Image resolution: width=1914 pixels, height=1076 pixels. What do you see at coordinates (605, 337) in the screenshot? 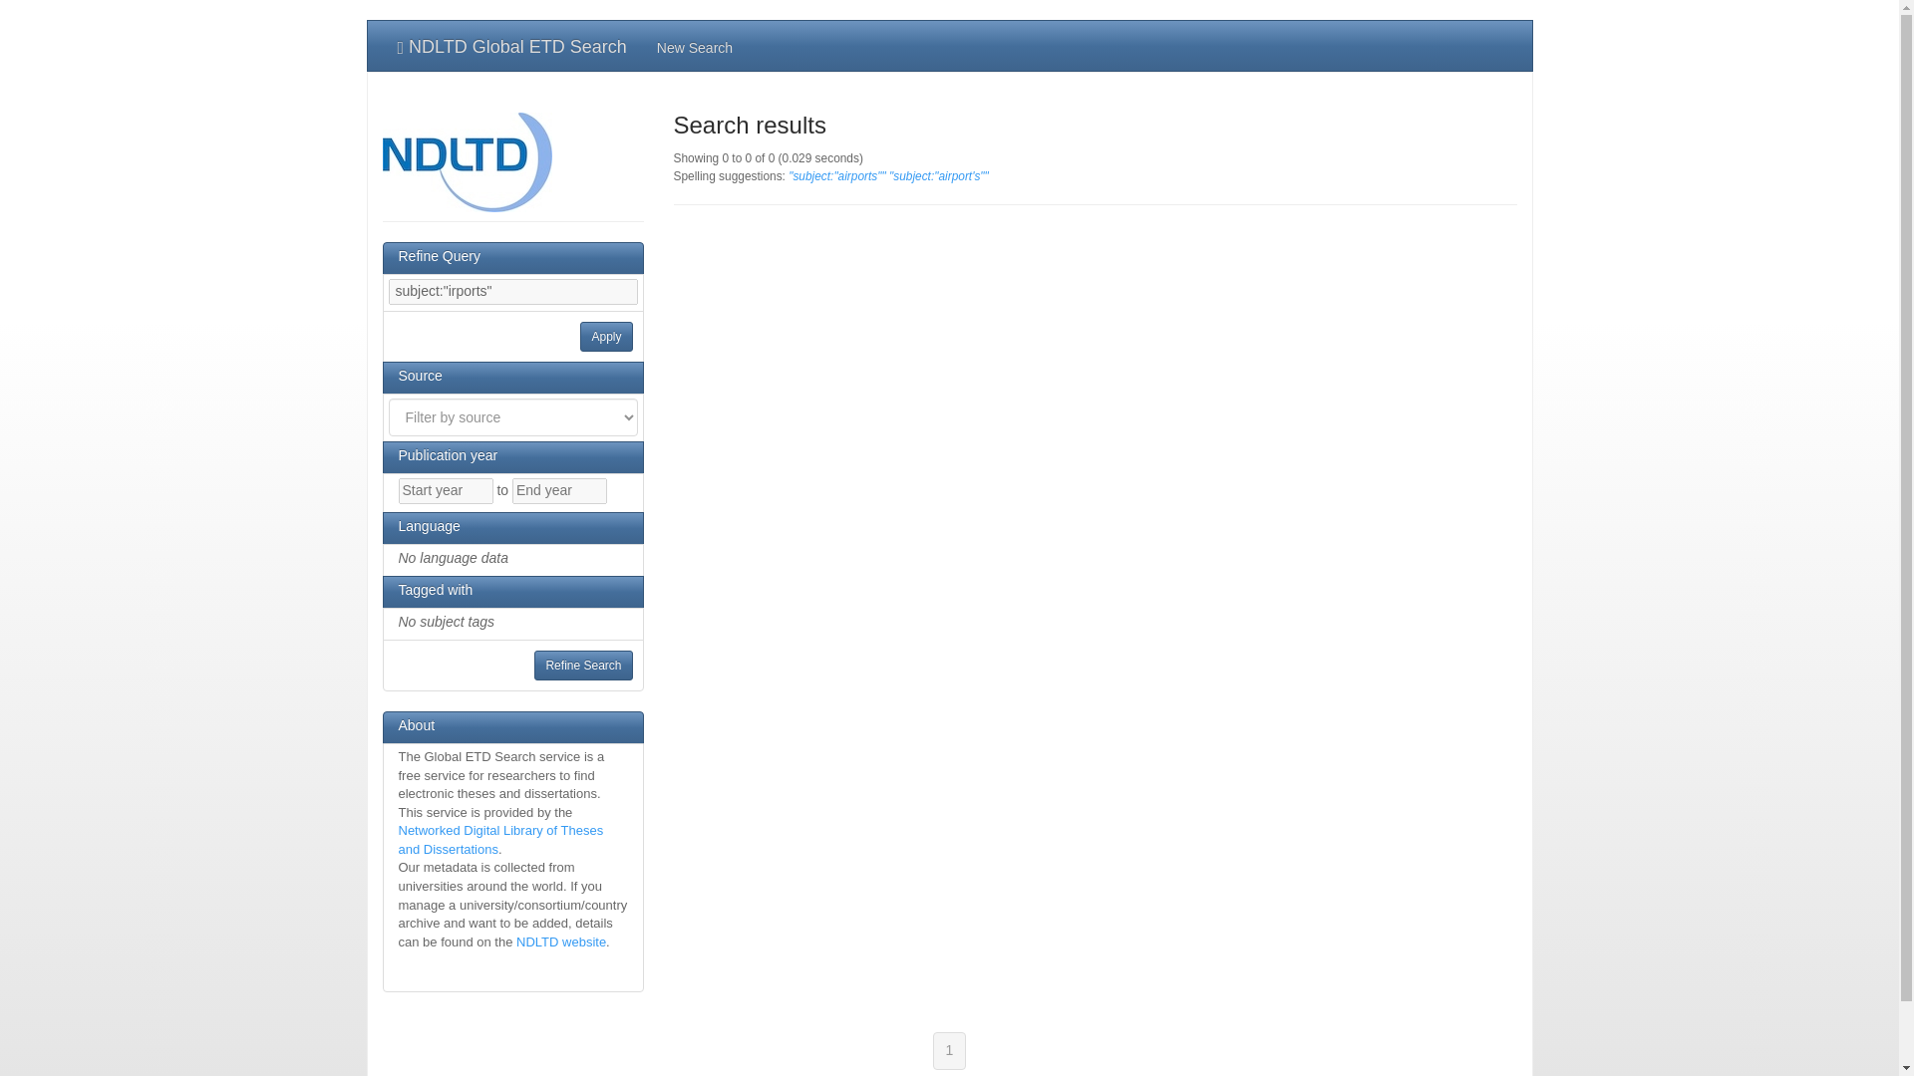
I see `Apply` at bounding box center [605, 337].